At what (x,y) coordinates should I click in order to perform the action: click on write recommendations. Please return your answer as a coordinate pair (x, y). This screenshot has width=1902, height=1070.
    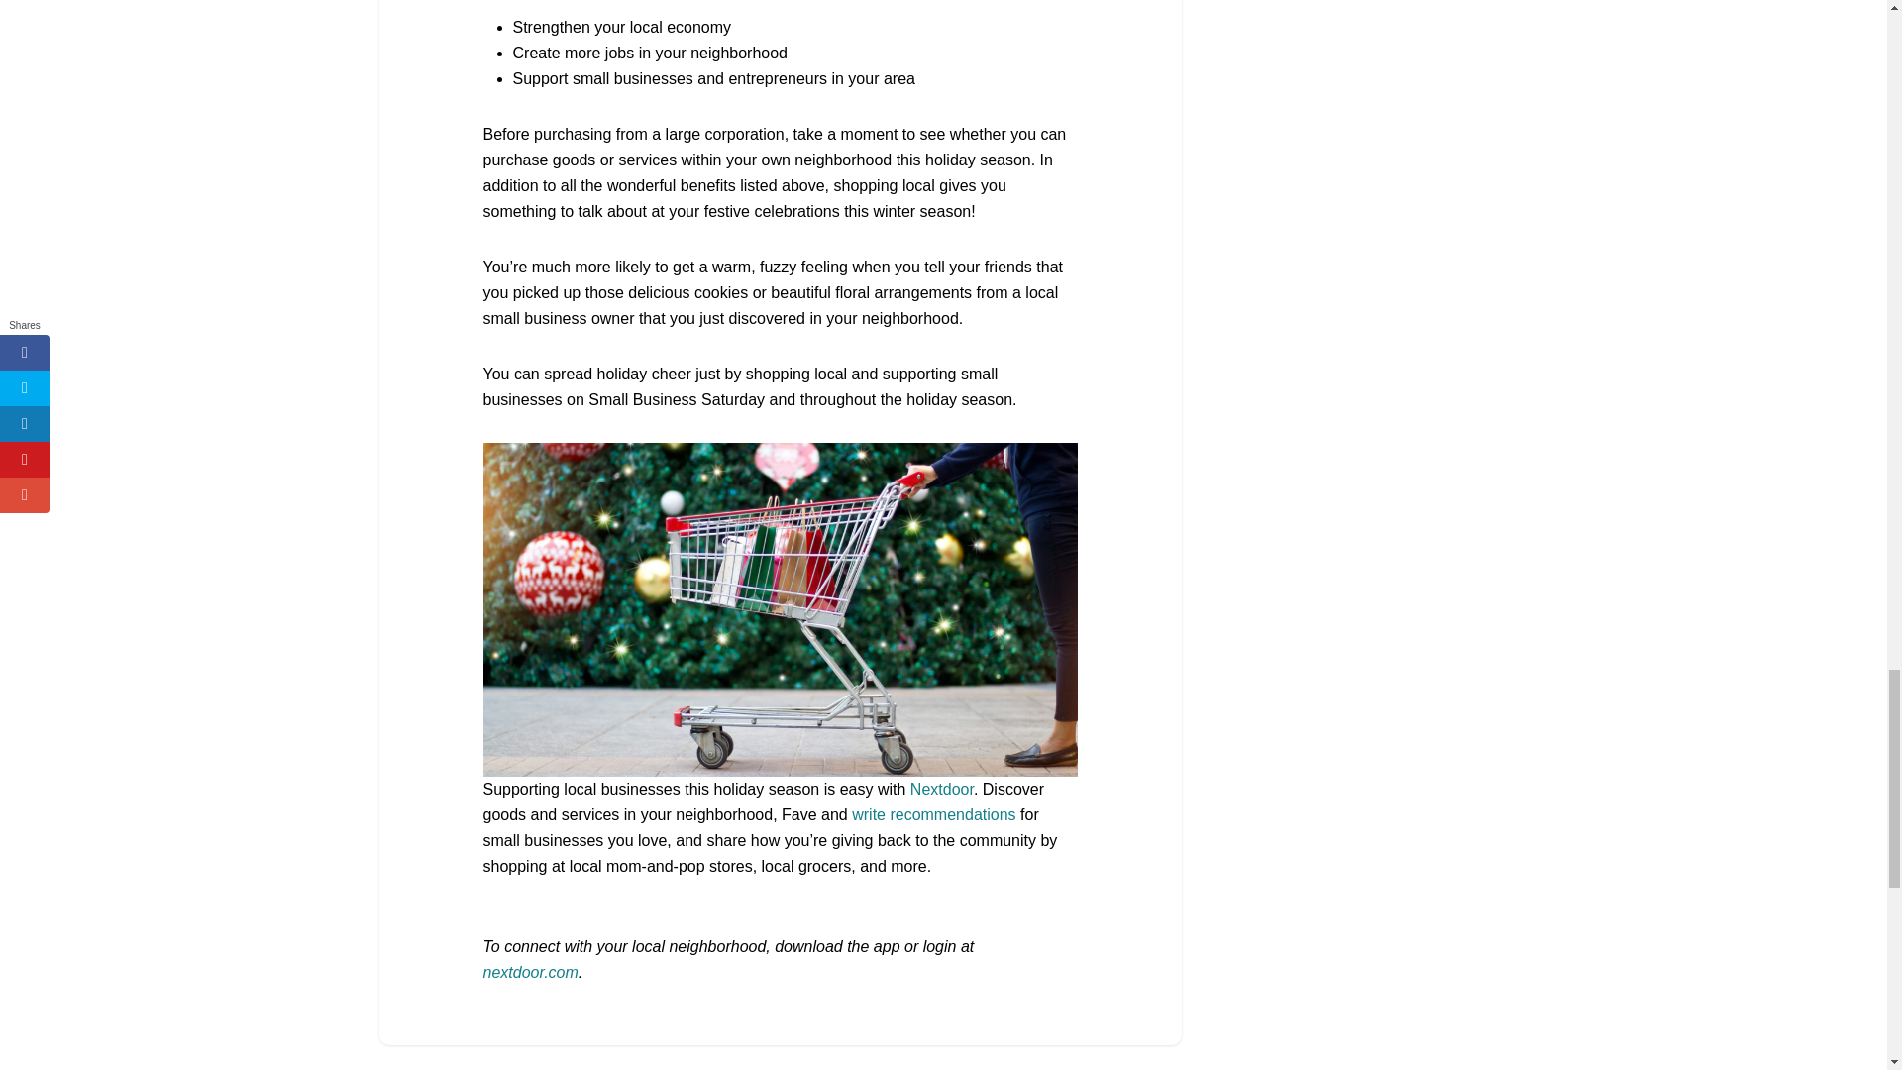
    Looking at the image, I should click on (933, 814).